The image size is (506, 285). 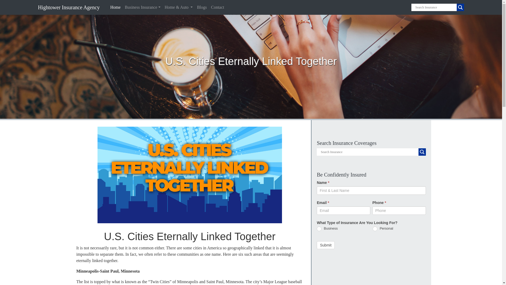 What do you see at coordinates (202, 7) in the screenshot?
I see `Blogs` at bounding box center [202, 7].